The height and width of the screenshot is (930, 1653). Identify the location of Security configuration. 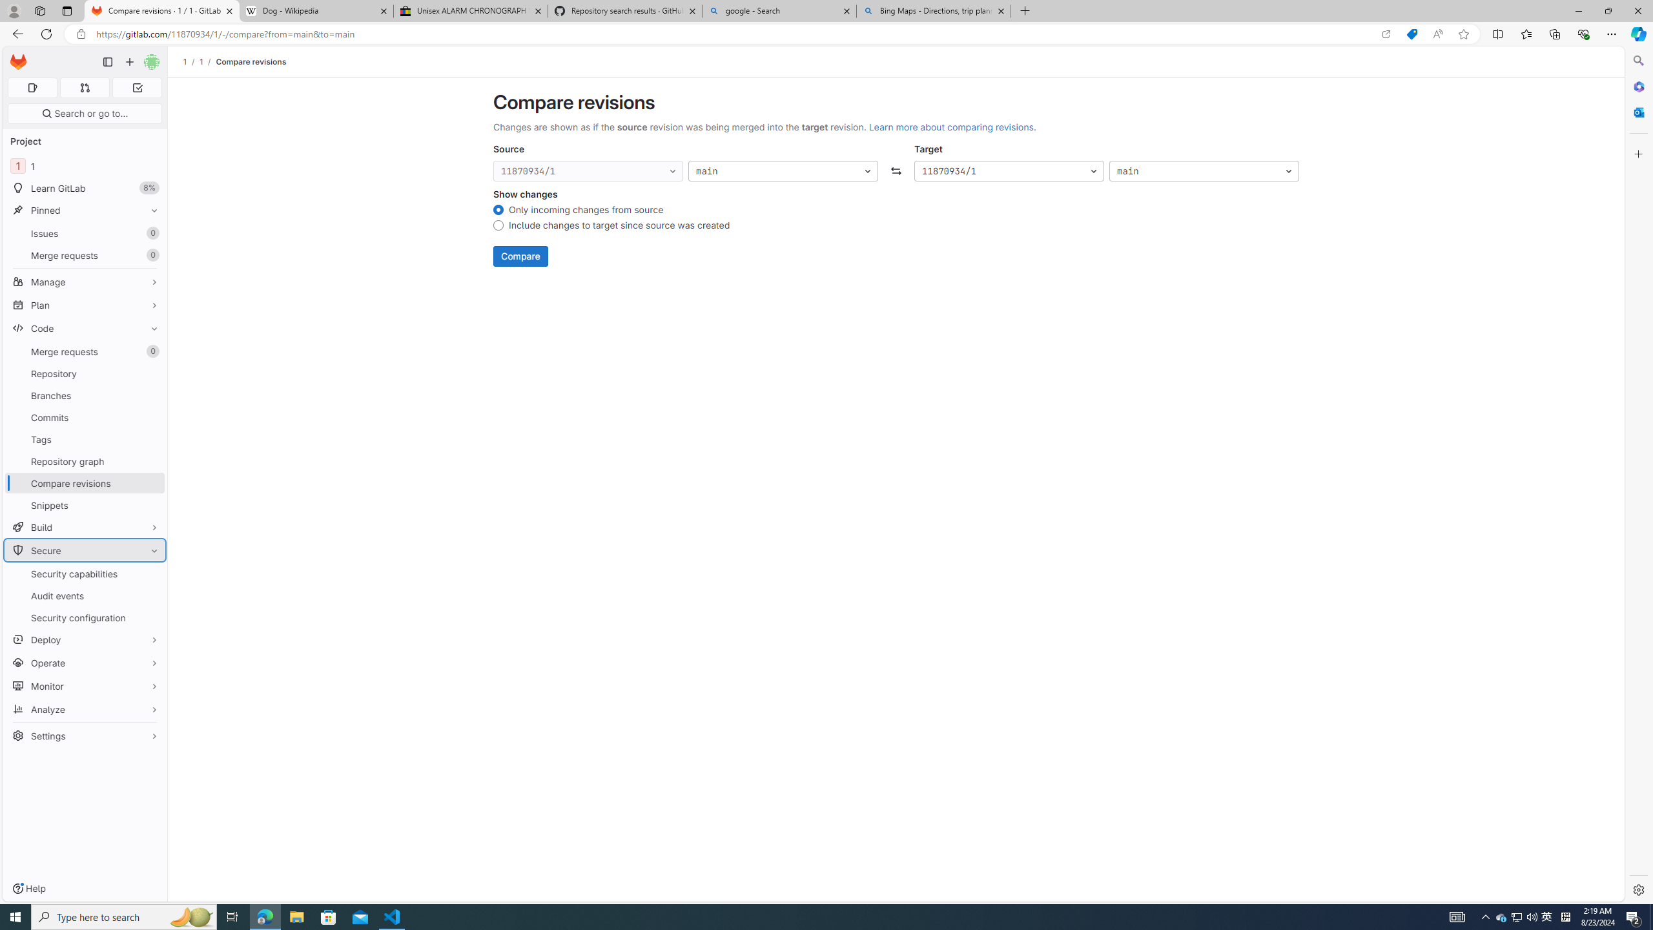
(85, 617).